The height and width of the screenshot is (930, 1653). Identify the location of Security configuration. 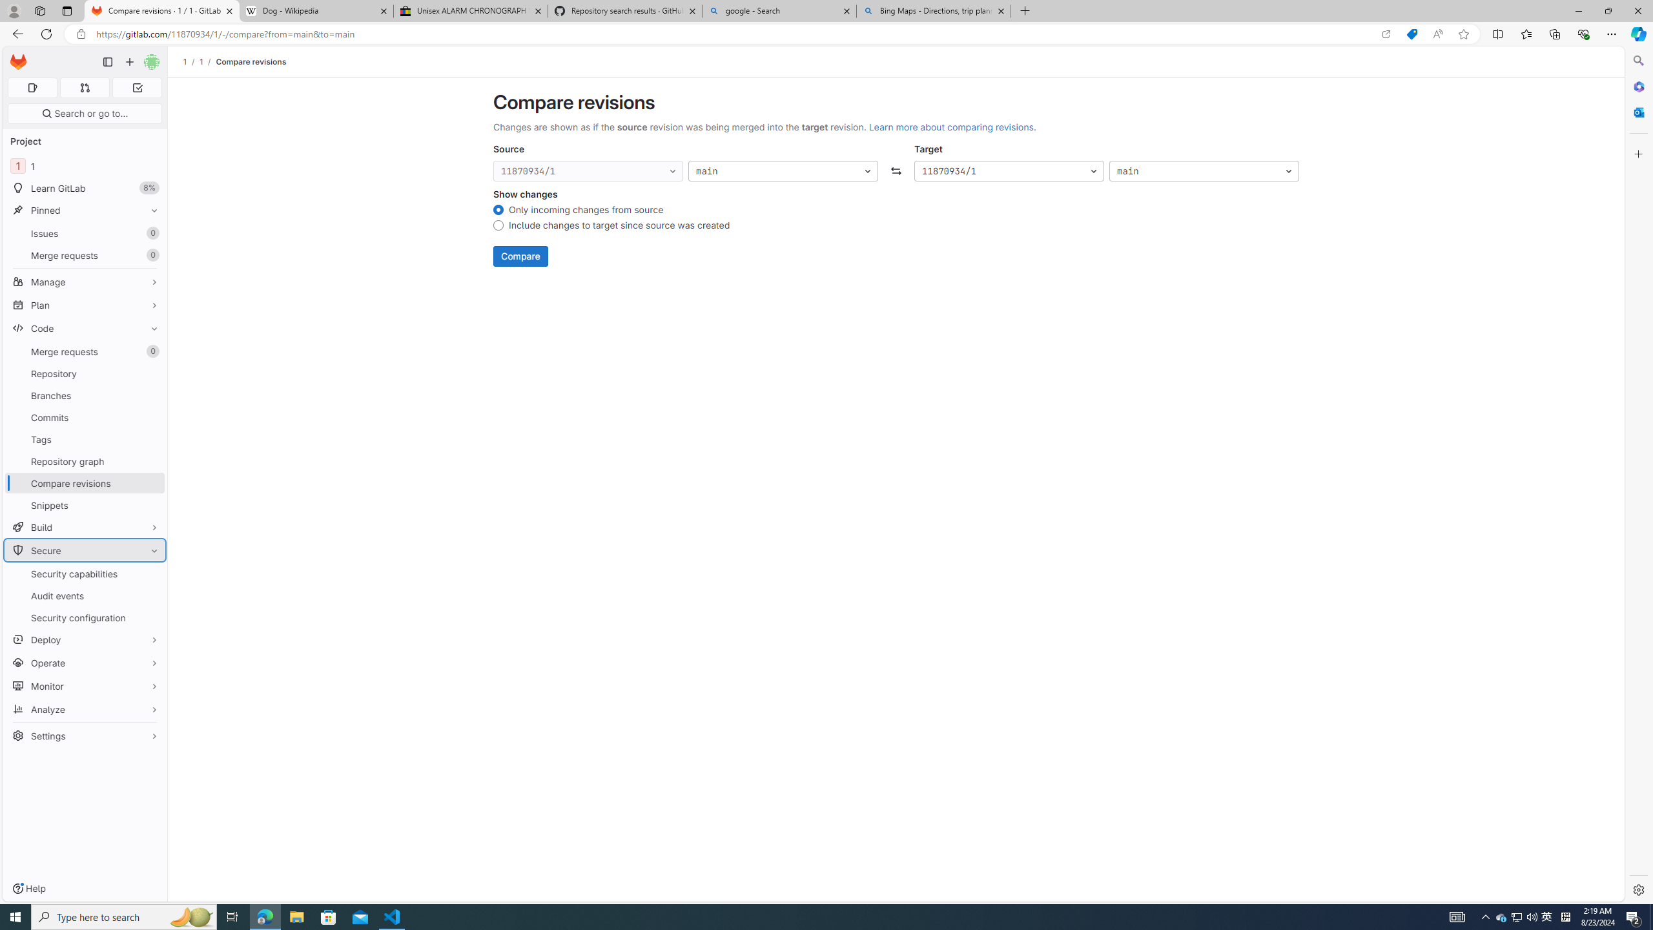
(85, 617).